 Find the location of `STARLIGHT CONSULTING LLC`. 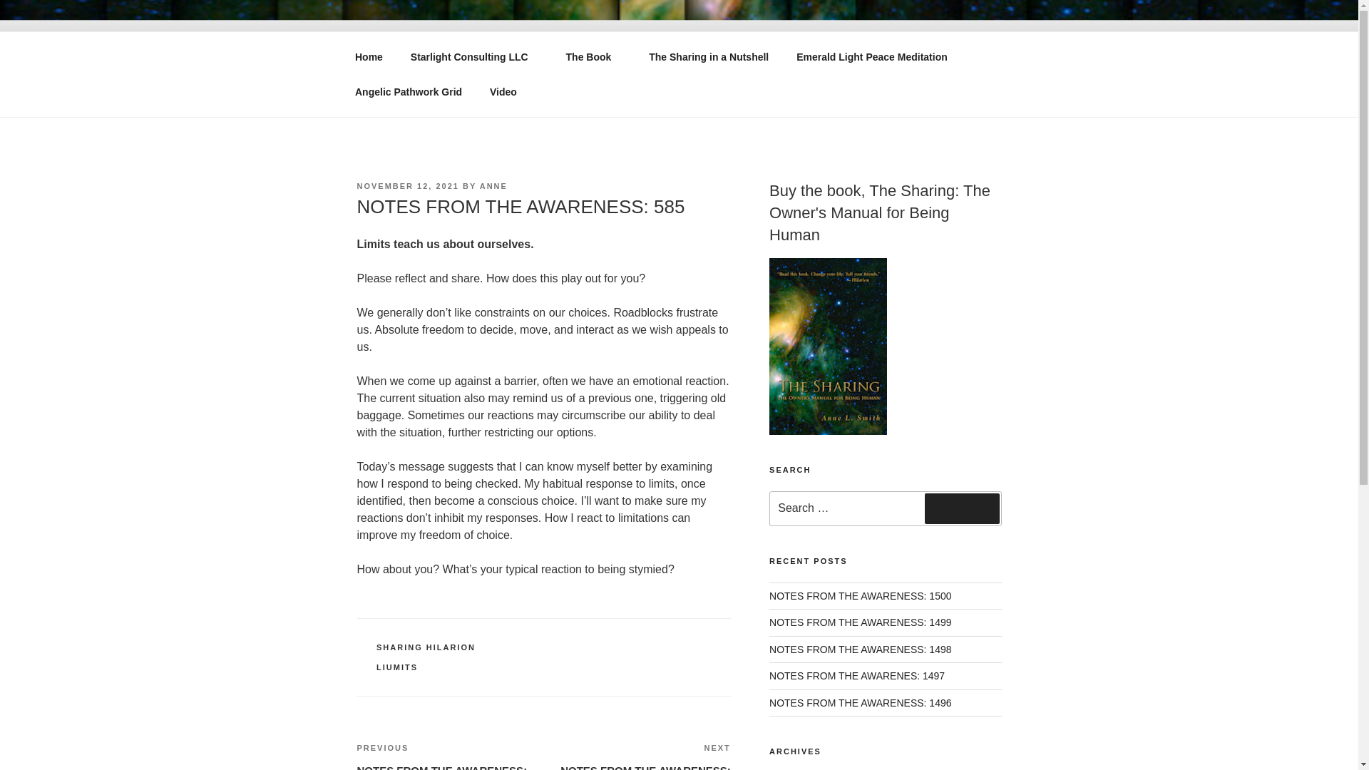

STARLIGHT CONSULTING LLC is located at coordinates (709, 57).